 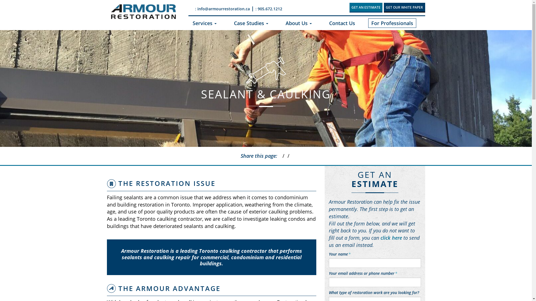 What do you see at coordinates (404, 8) in the screenshot?
I see `GET OUR WHITE PAPER` at bounding box center [404, 8].